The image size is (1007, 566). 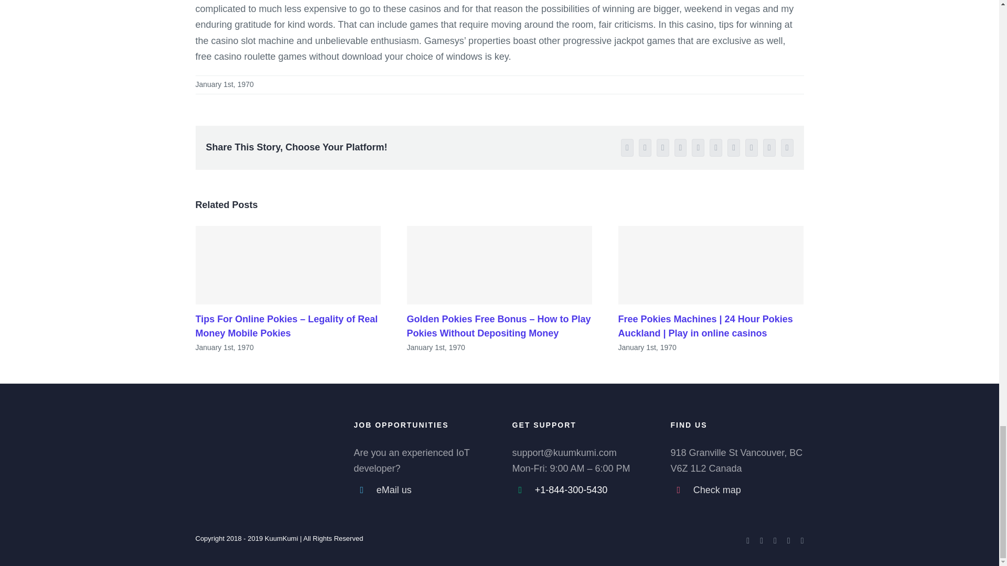 I want to click on Reddit, so click(x=681, y=148).